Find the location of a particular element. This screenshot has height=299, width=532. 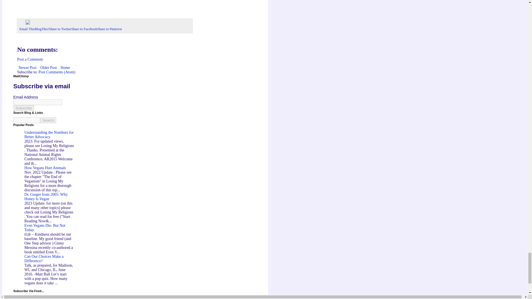

BlogThis! is located at coordinates (42, 29).